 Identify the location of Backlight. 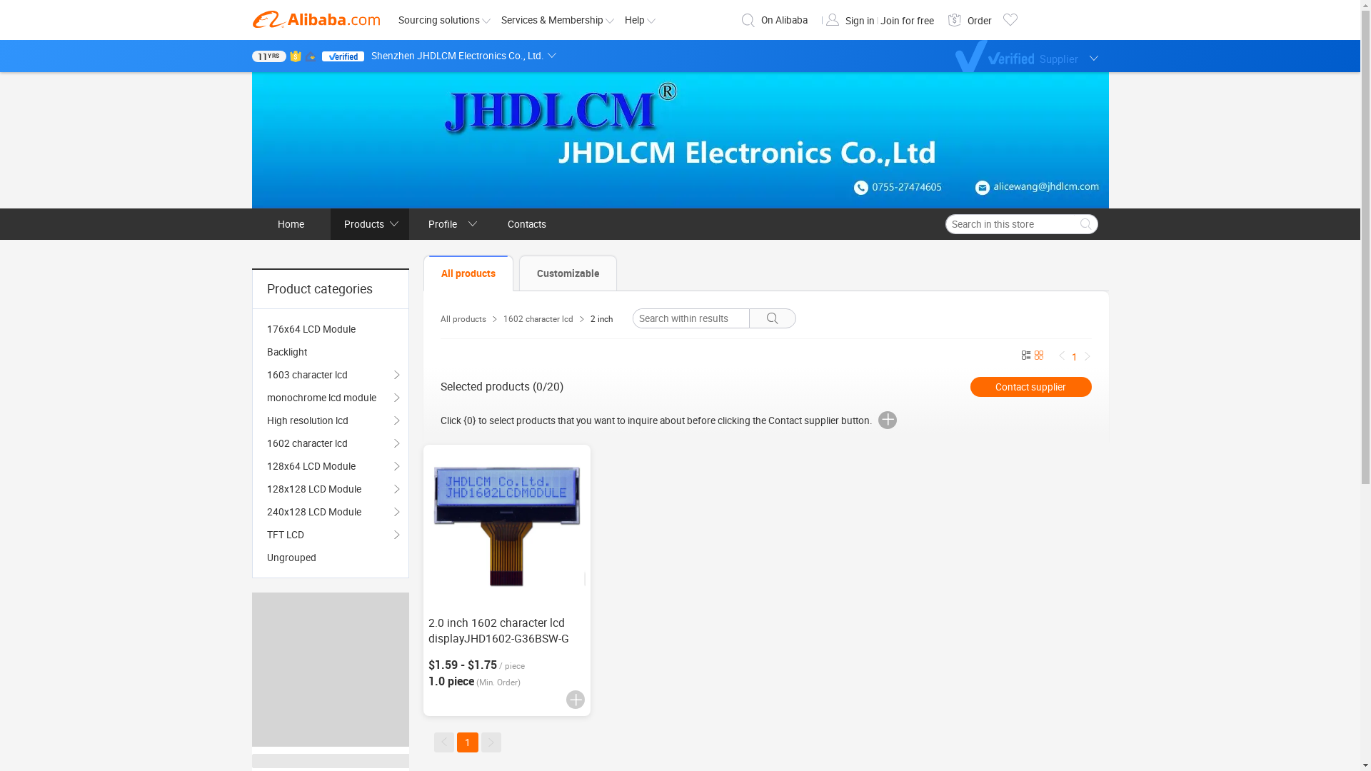
(331, 351).